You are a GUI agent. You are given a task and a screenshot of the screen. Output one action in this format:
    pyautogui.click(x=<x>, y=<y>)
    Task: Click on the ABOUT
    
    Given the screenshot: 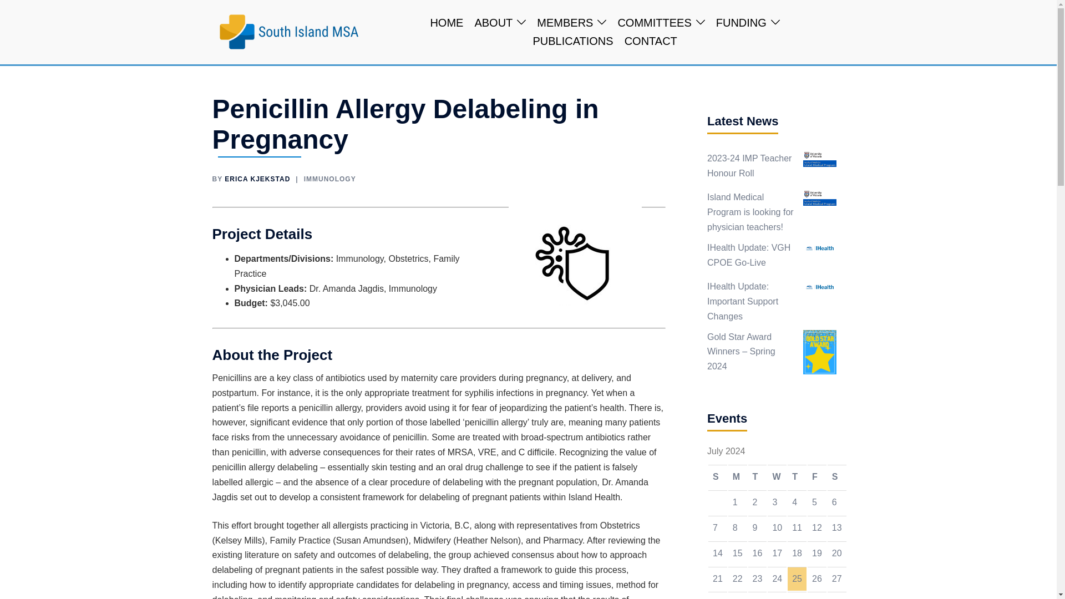 What is the action you would take?
    pyautogui.click(x=493, y=23)
    